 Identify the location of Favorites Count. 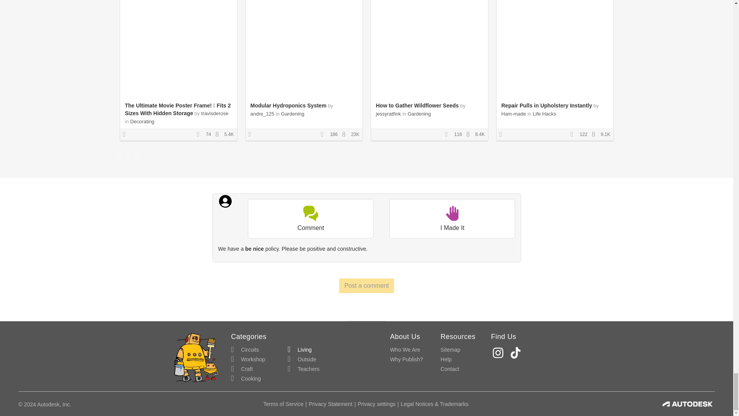
(449, 135).